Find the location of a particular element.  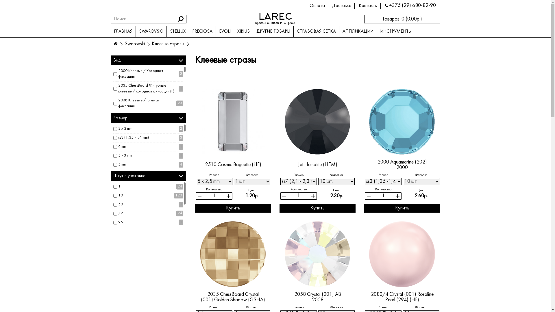

2035 ChessBoard Crystal (001) Golden Shadow (GSHA) is located at coordinates (233, 298).